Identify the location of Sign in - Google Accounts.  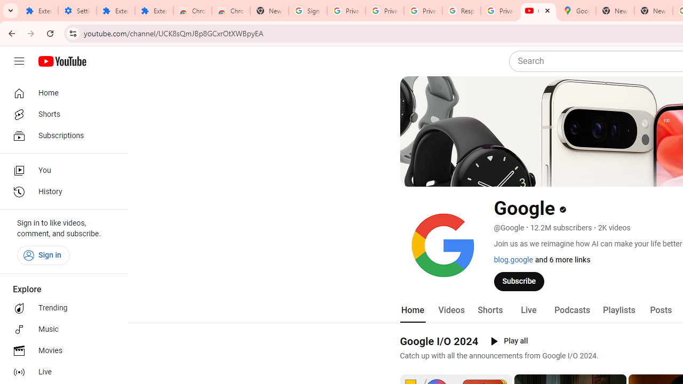
(308, 11).